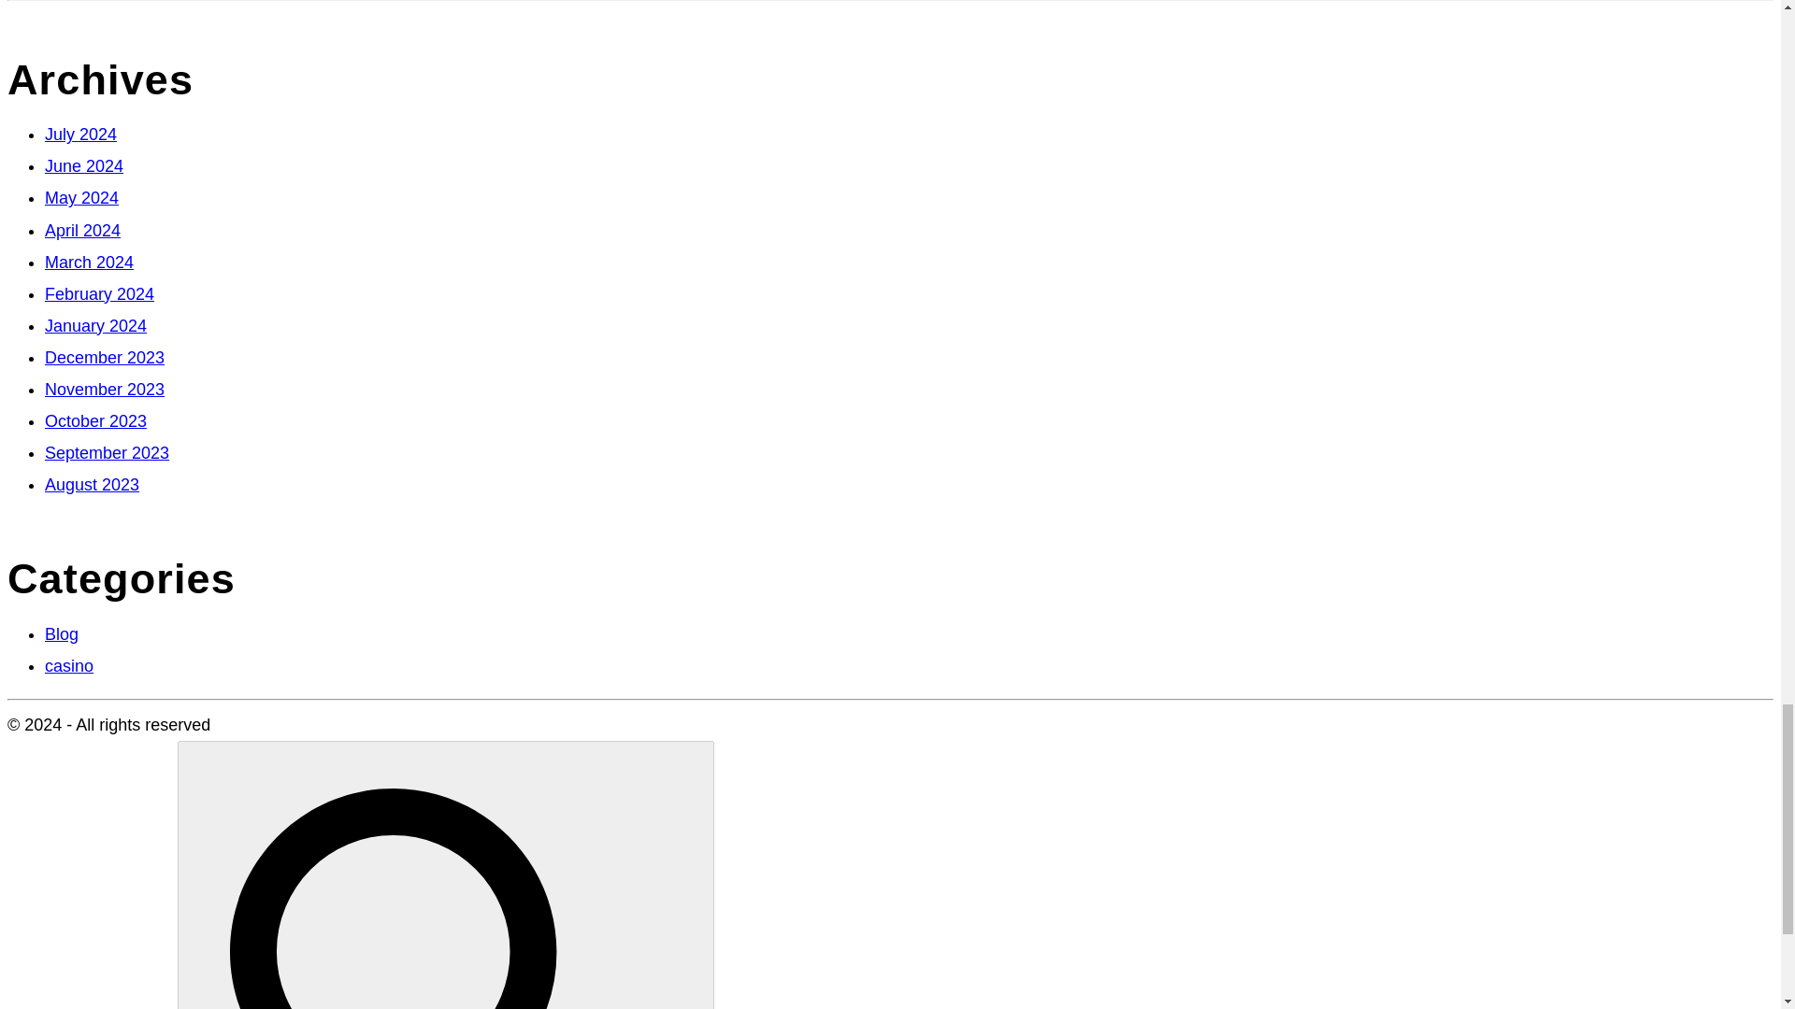 Image resolution: width=1795 pixels, height=1009 pixels. Describe the element at coordinates (80, 135) in the screenshot. I see `July 2024` at that location.